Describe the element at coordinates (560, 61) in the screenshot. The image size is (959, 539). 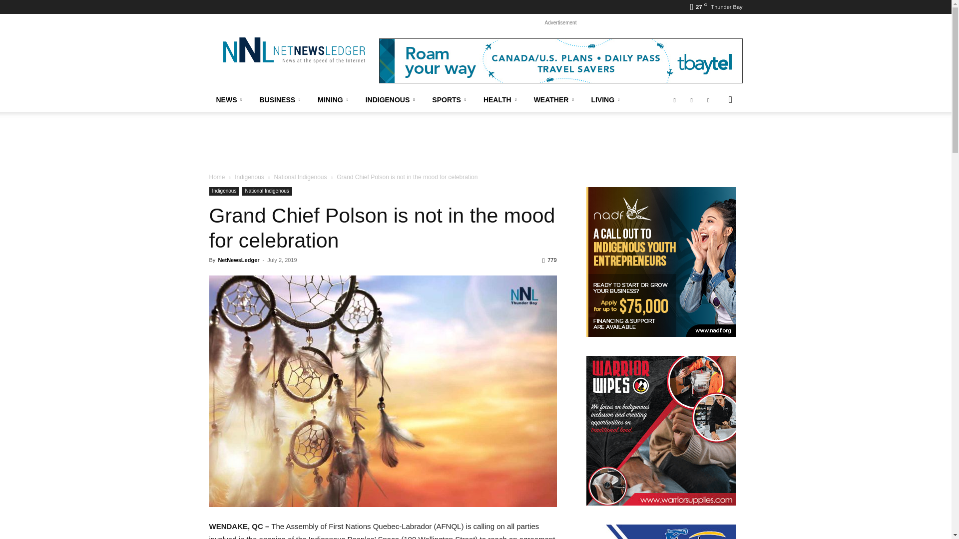
I see `tbaytel` at that location.